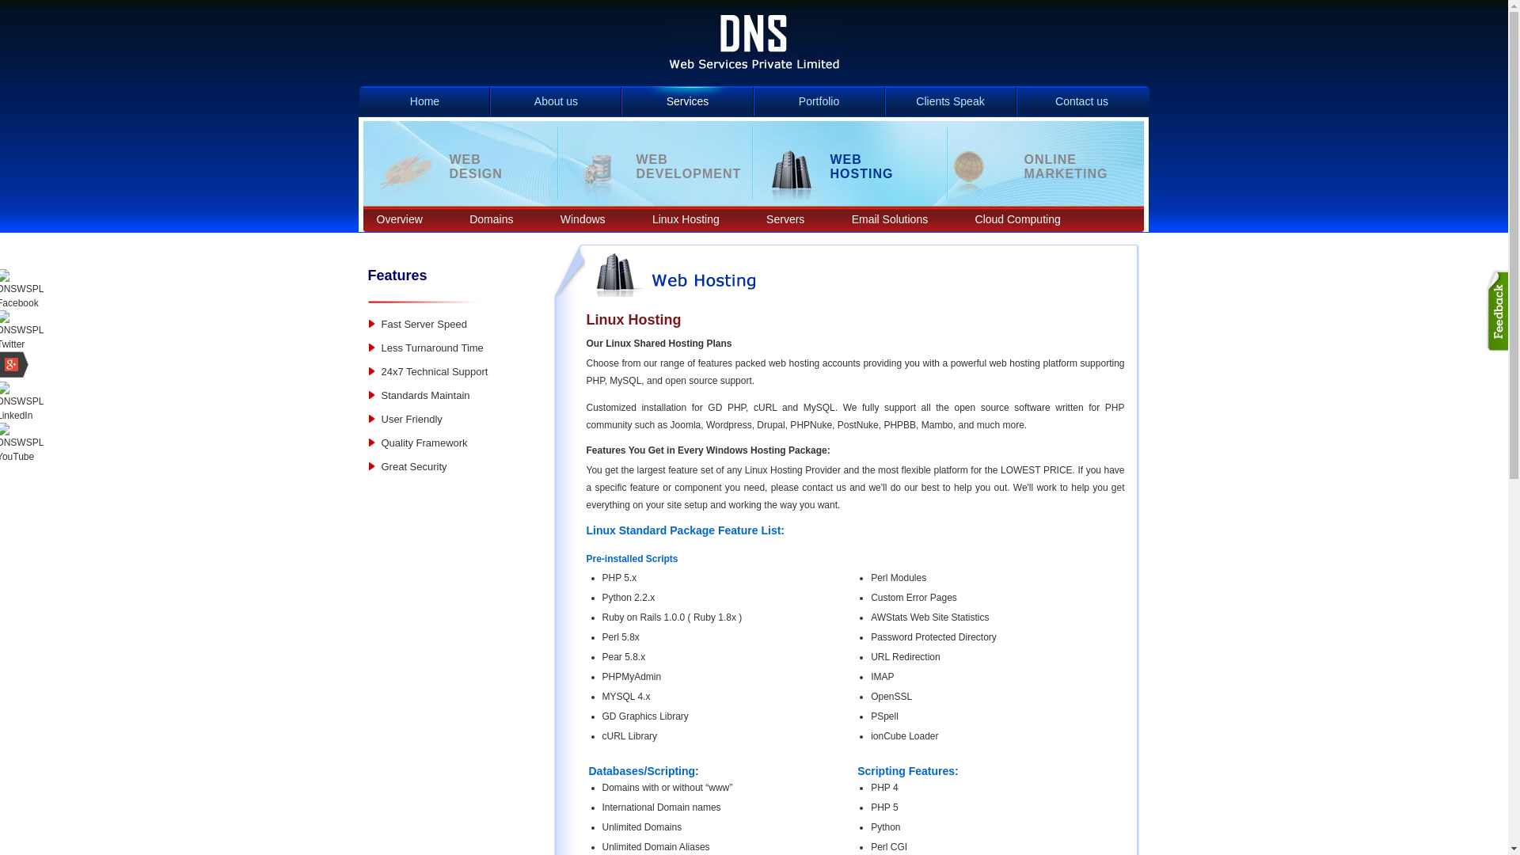 The image size is (1520, 855). I want to click on DNSWSPL Twitter, so click(1042, 161).